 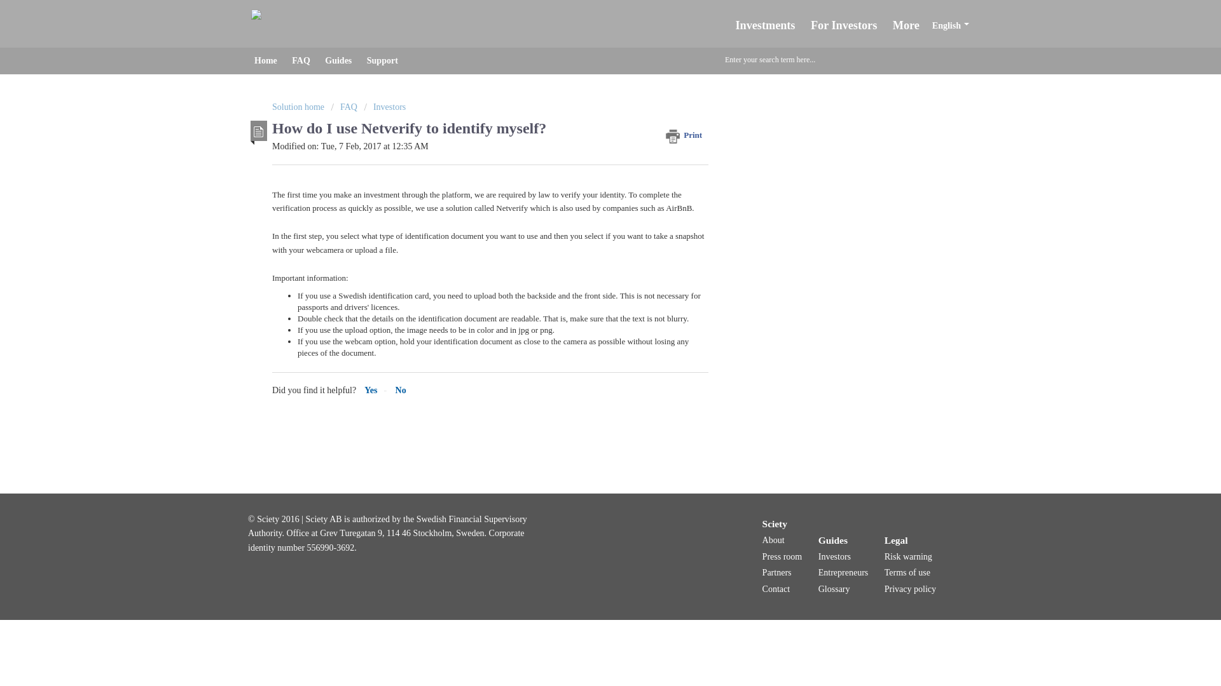 What do you see at coordinates (775, 523) in the screenshot?
I see `Sciety` at bounding box center [775, 523].